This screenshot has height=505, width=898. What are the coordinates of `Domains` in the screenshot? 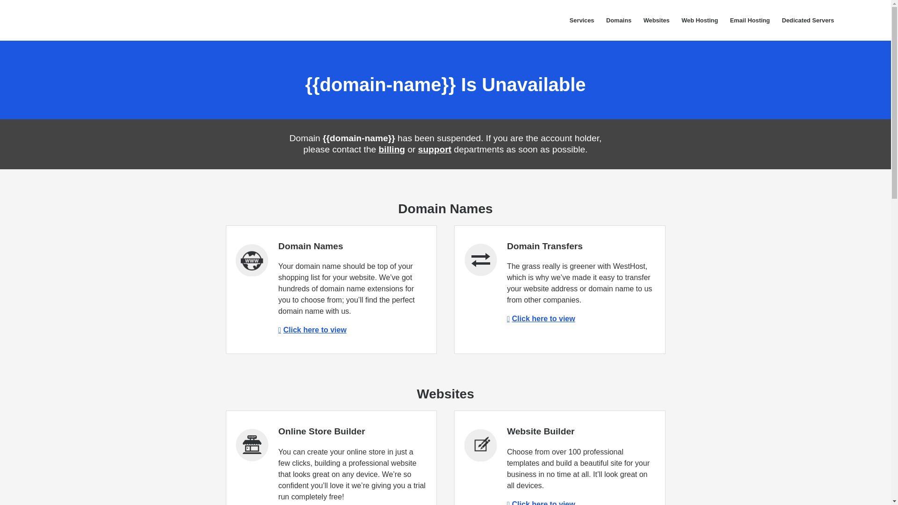 It's located at (618, 21).